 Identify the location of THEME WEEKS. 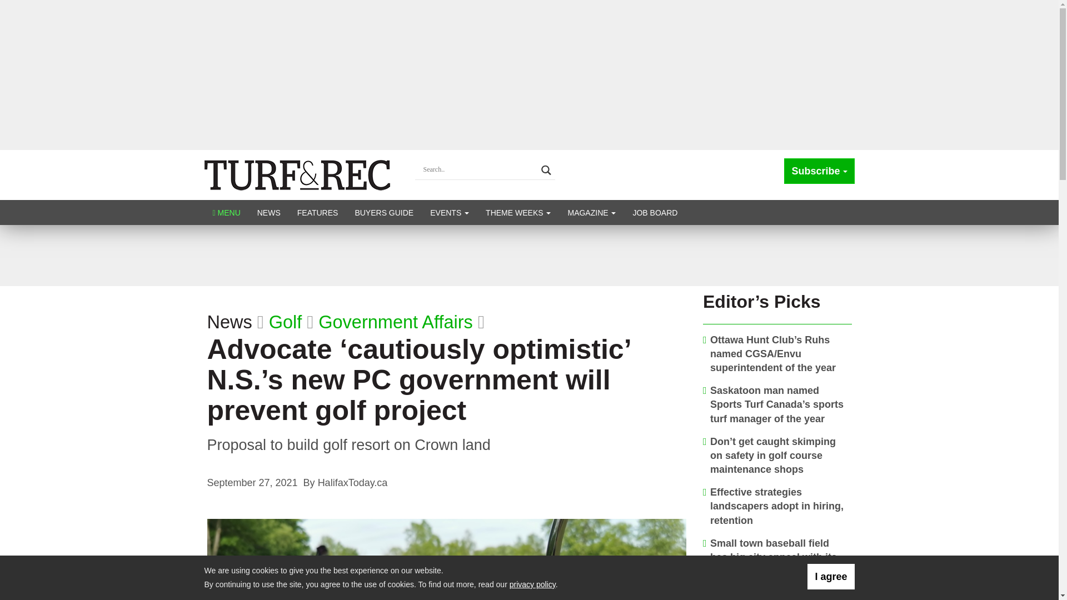
(518, 212).